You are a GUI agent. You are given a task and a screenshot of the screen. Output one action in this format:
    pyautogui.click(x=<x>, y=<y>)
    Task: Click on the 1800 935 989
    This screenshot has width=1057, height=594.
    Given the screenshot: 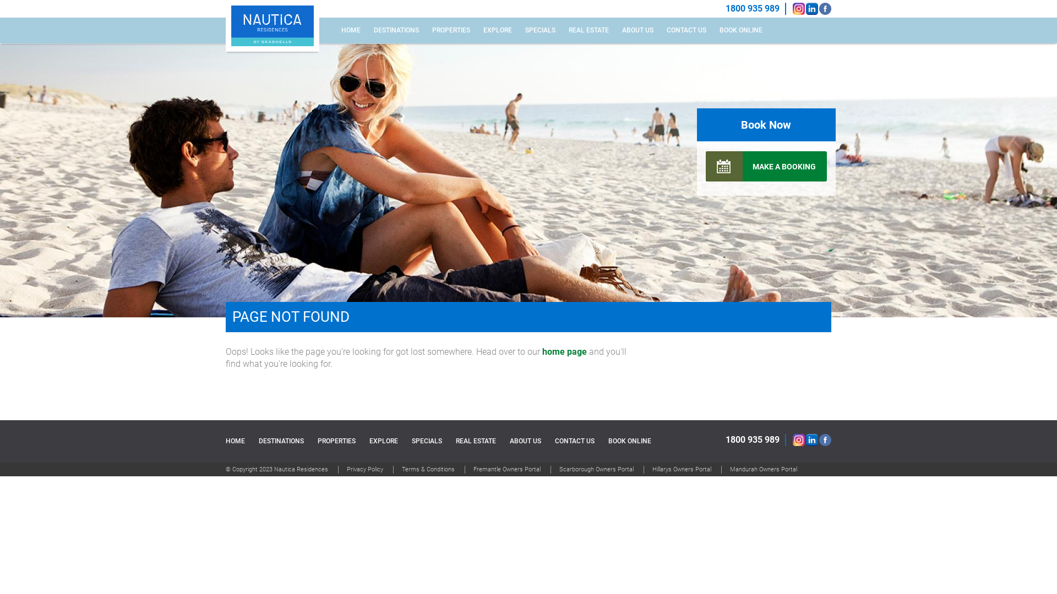 What is the action you would take?
    pyautogui.click(x=753, y=440)
    